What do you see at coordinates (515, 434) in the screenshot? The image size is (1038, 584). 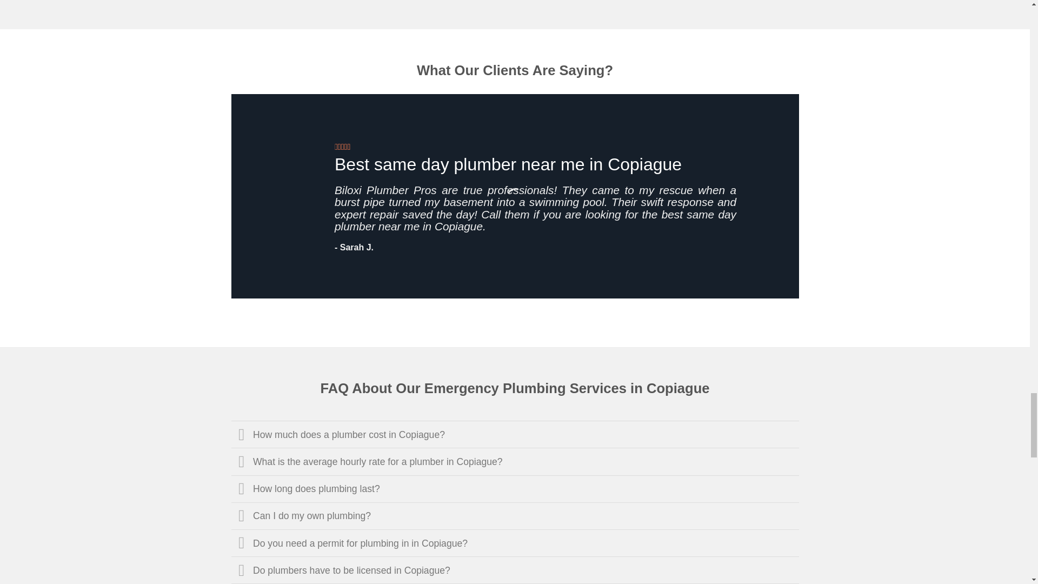 I see `How much does a plumber cost in Copiague?` at bounding box center [515, 434].